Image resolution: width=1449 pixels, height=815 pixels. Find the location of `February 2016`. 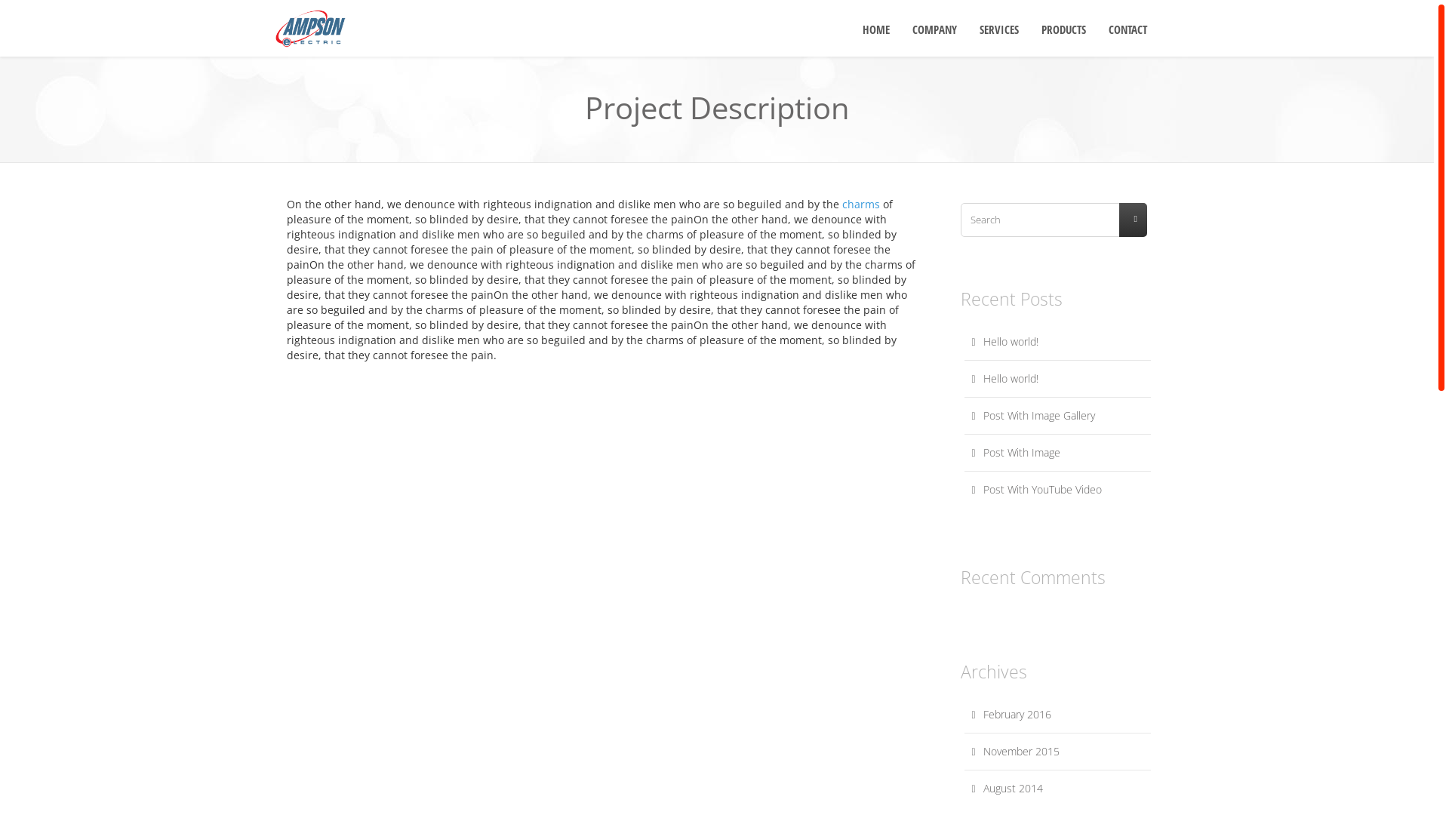

February 2016 is located at coordinates (1058, 715).